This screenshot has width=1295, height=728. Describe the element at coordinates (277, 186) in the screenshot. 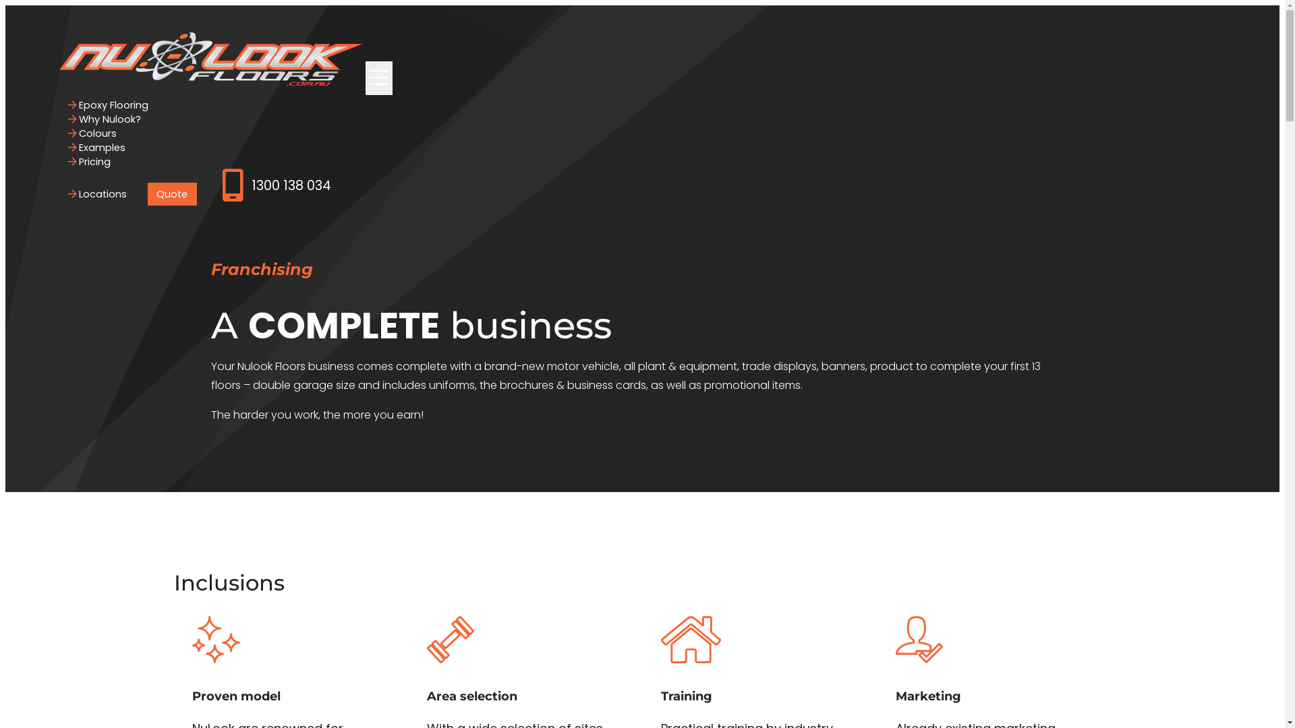

I see `1300 138 034` at that location.